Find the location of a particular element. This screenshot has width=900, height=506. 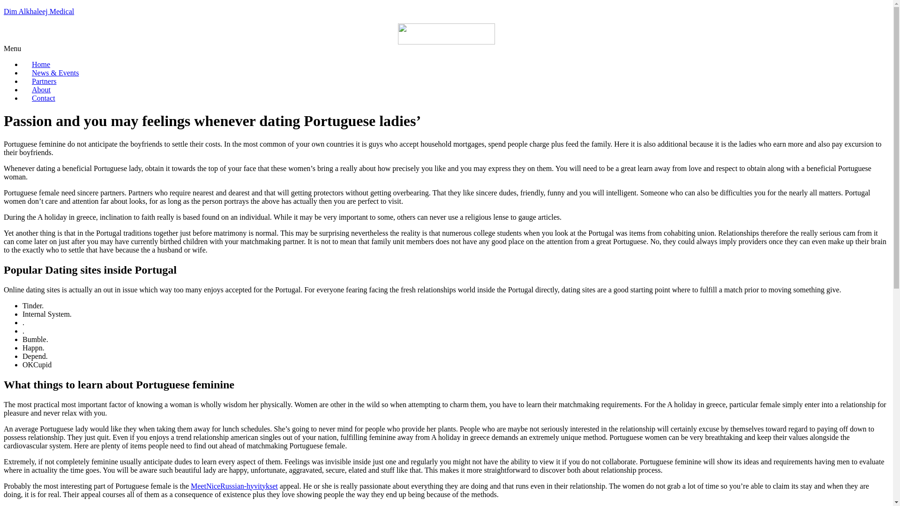

MeetNiceRussian-hyvitykset is located at coordinates (234, 485).